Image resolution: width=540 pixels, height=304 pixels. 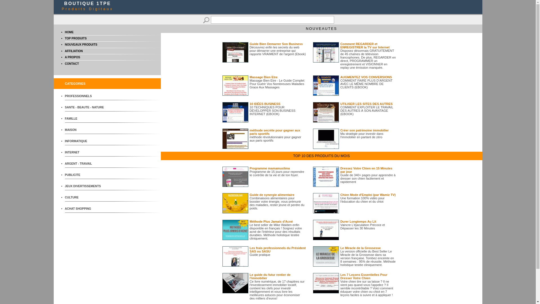 I want to click on Le guide du futur rentier de l'immobilier, so click(x=270, y=276).